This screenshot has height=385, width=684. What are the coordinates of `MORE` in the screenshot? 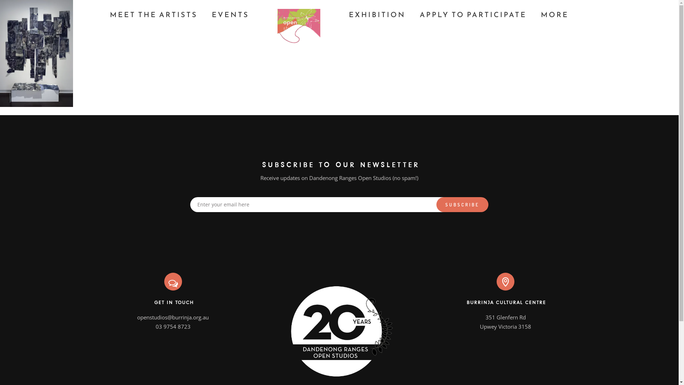 It's located at (555, 14).